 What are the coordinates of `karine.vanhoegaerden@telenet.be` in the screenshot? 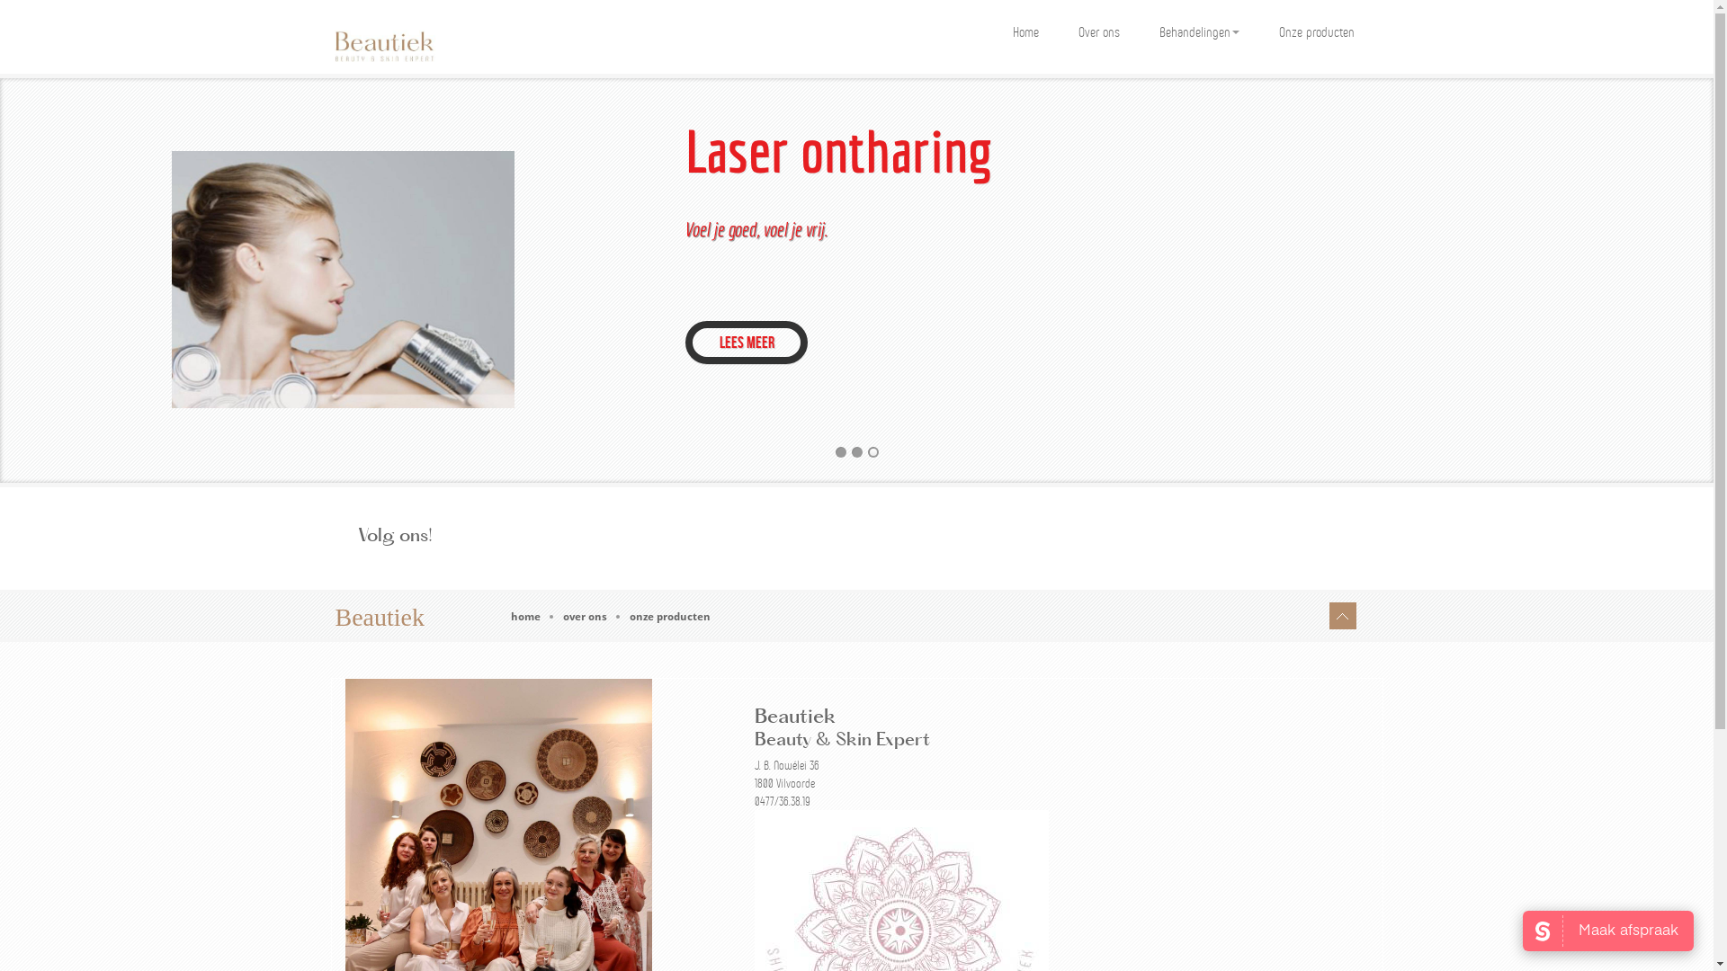 It's located at (824, 819).